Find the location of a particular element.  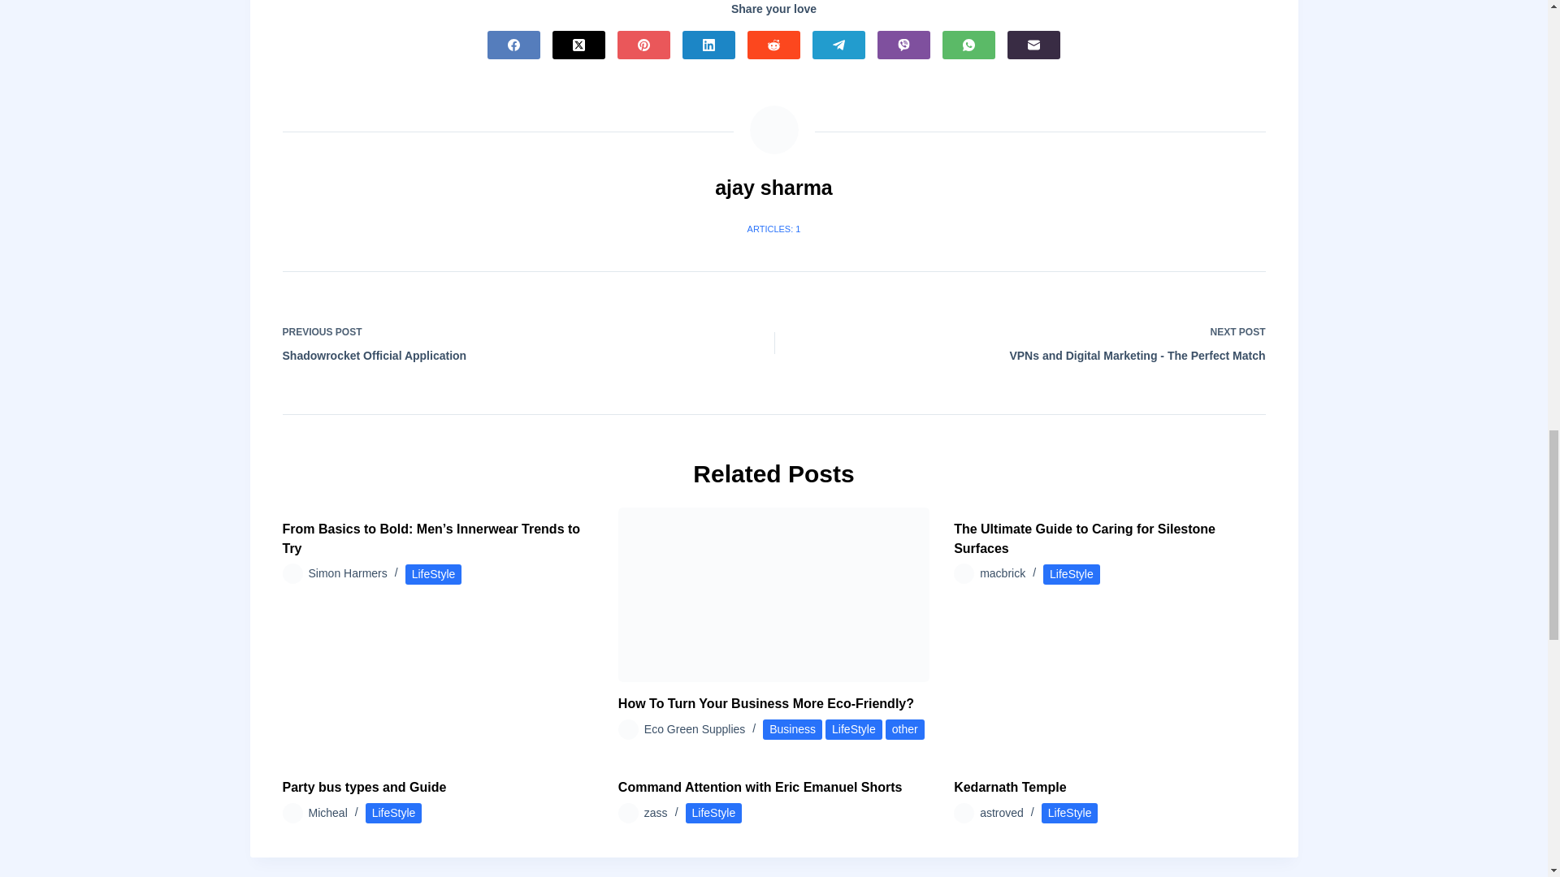

Posts by astroved is located at coordinates (1001, 812).